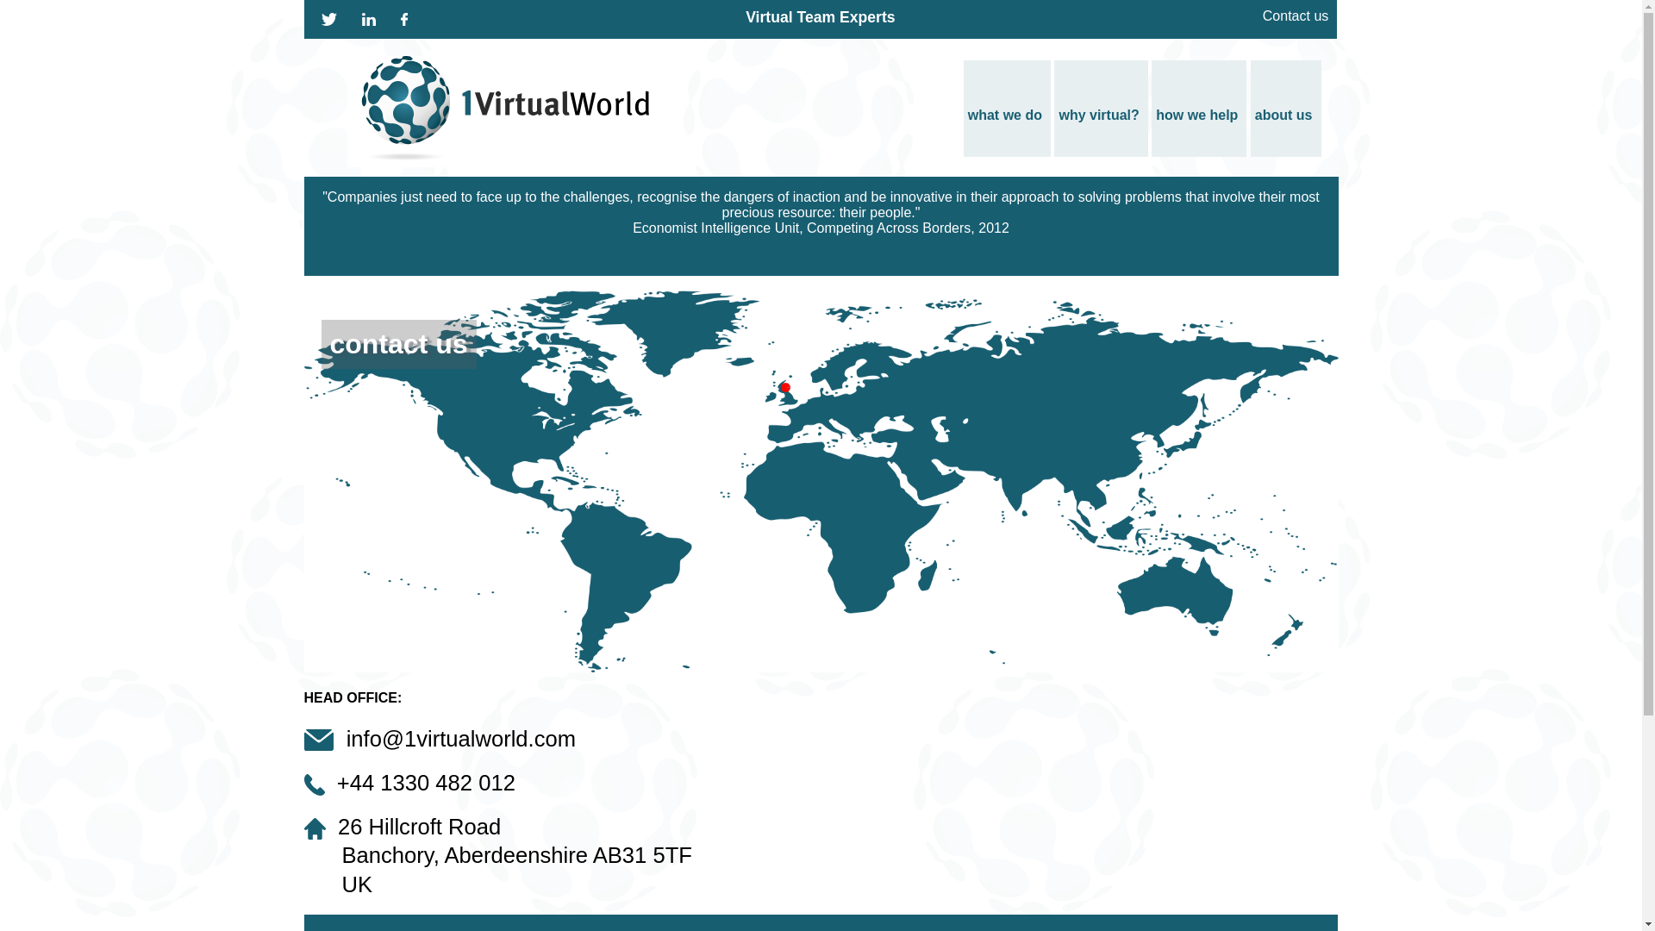  Describe the element at coordinates (355, 12) in the screenshot. I see `   ` at that location.